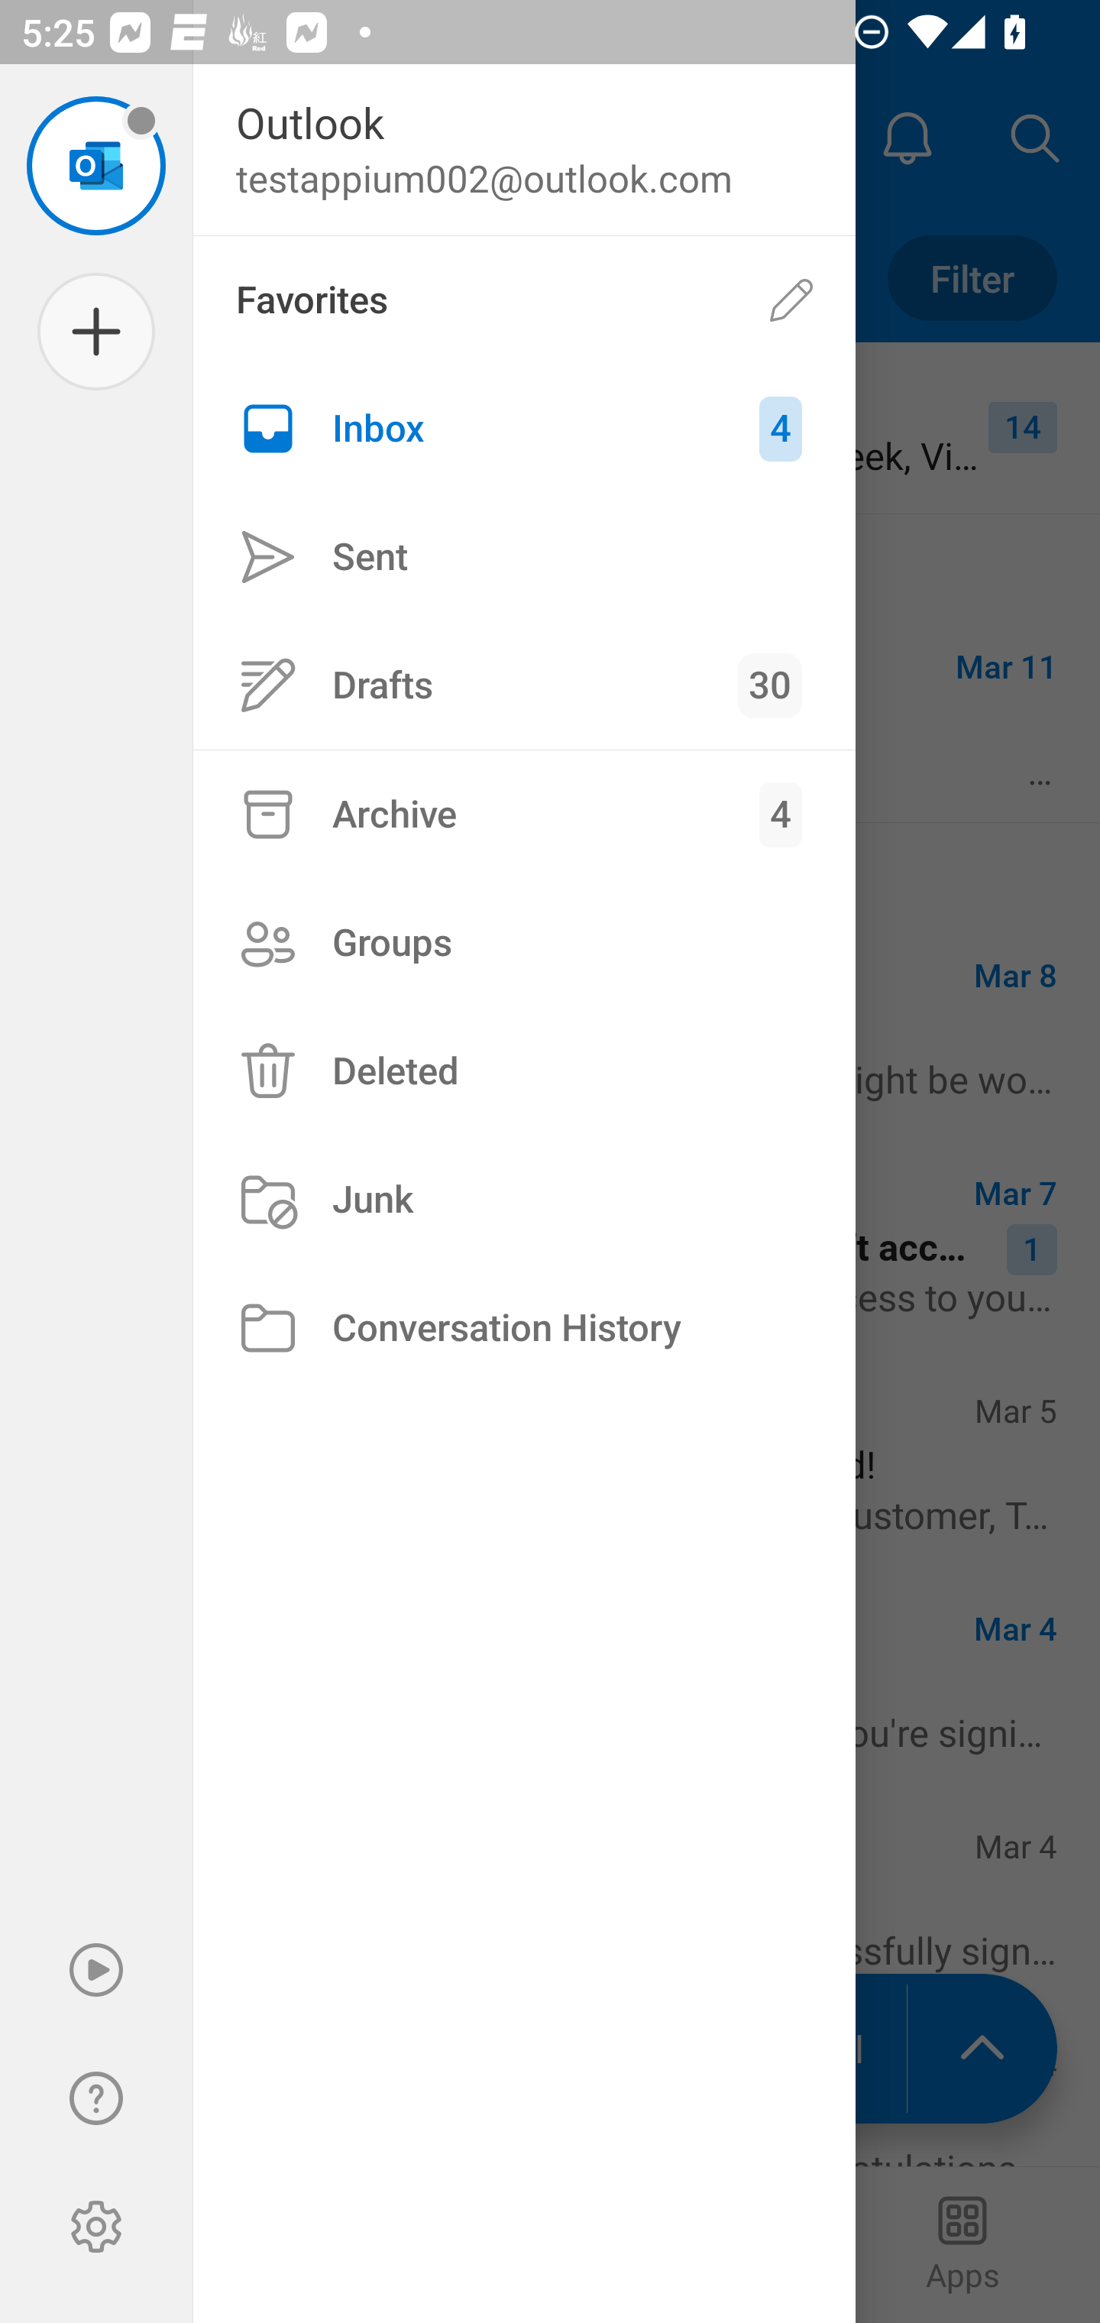  I want to click on Add account, so click(96, 332).